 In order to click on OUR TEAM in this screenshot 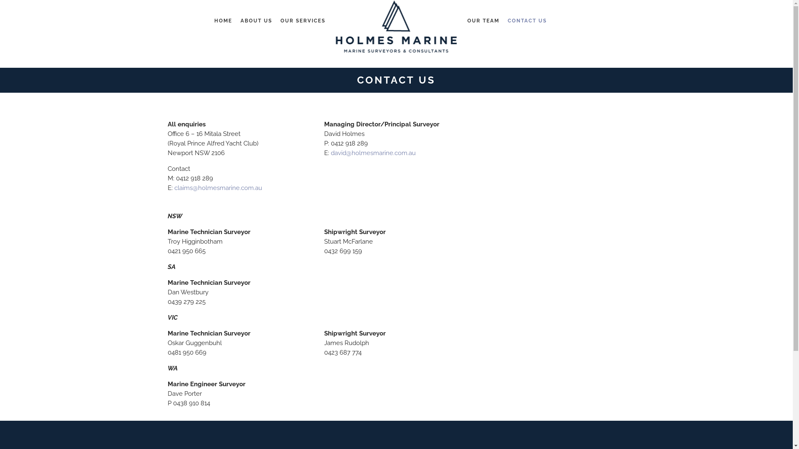, I will do `click(484, 21)`.